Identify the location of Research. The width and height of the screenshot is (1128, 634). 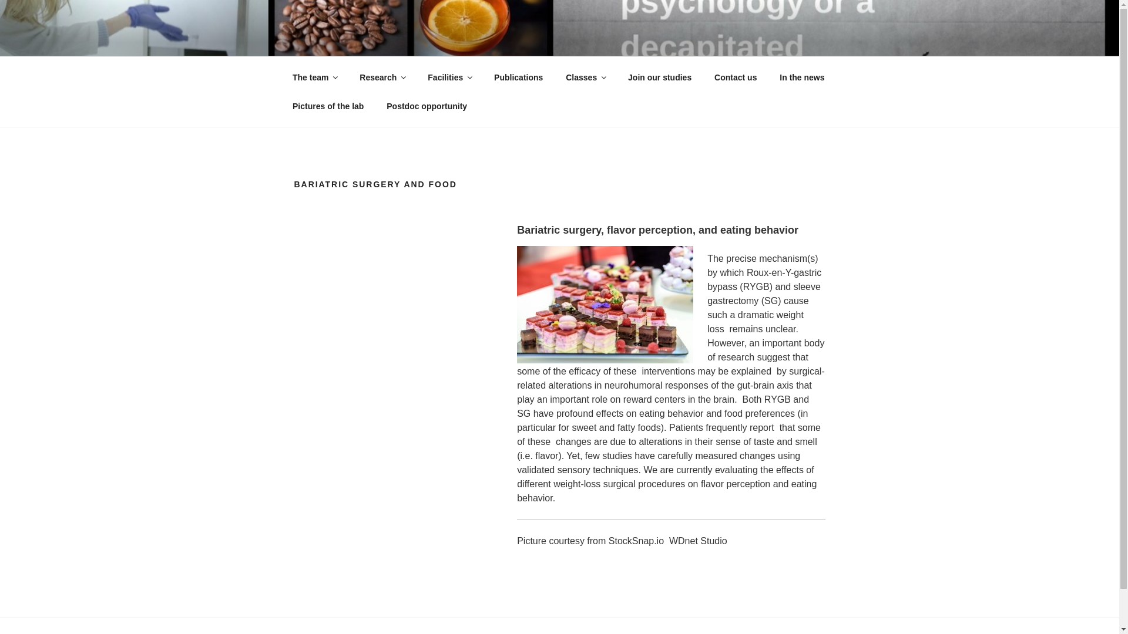
(382, 77).